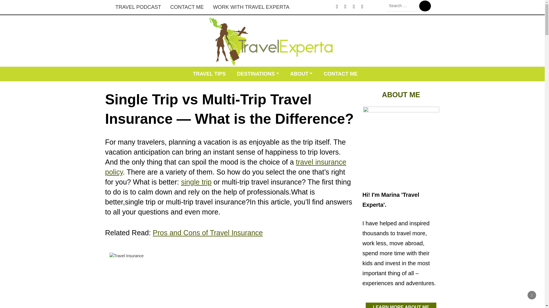  I want to click on Search, so click(425, 6).